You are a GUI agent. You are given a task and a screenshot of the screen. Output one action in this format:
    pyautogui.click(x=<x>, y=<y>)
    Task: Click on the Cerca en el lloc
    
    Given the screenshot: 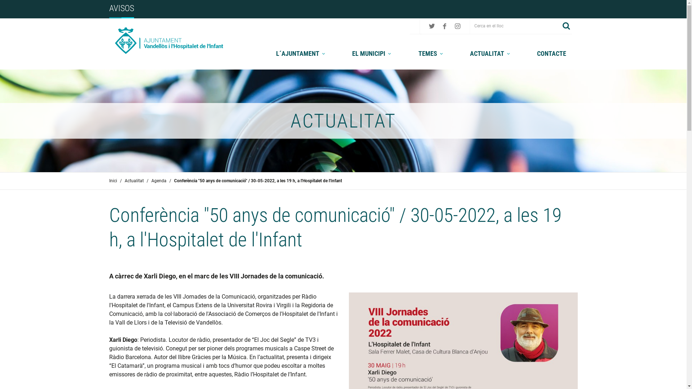 What is the action you would take?
    pyautogui.click(x=515, y=26)
    